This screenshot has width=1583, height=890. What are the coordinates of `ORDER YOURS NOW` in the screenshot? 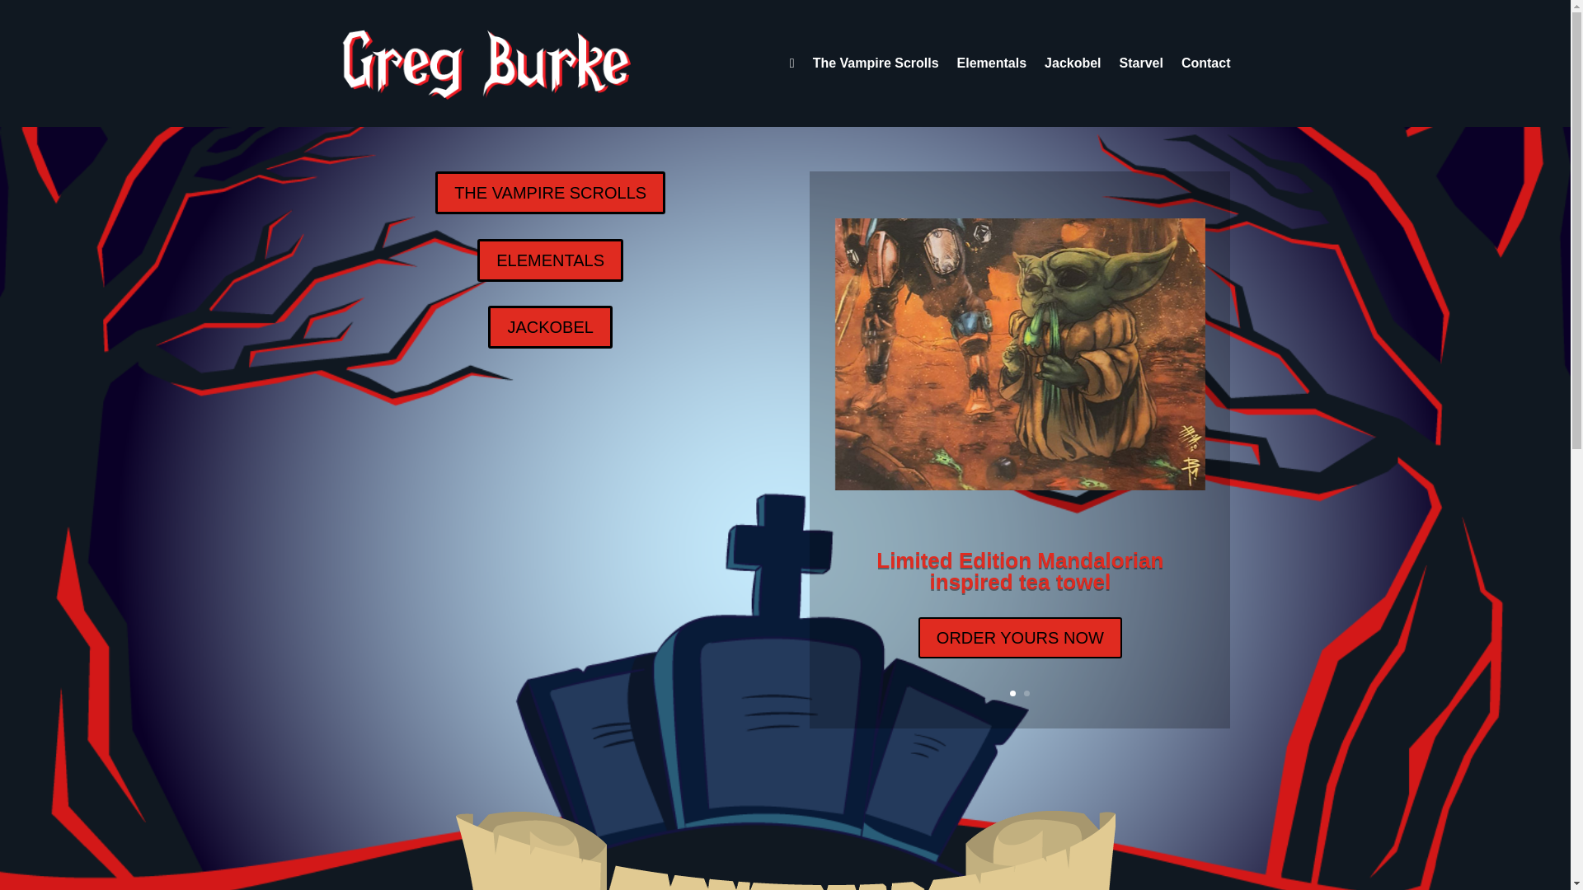 It's located at (1020, 660).